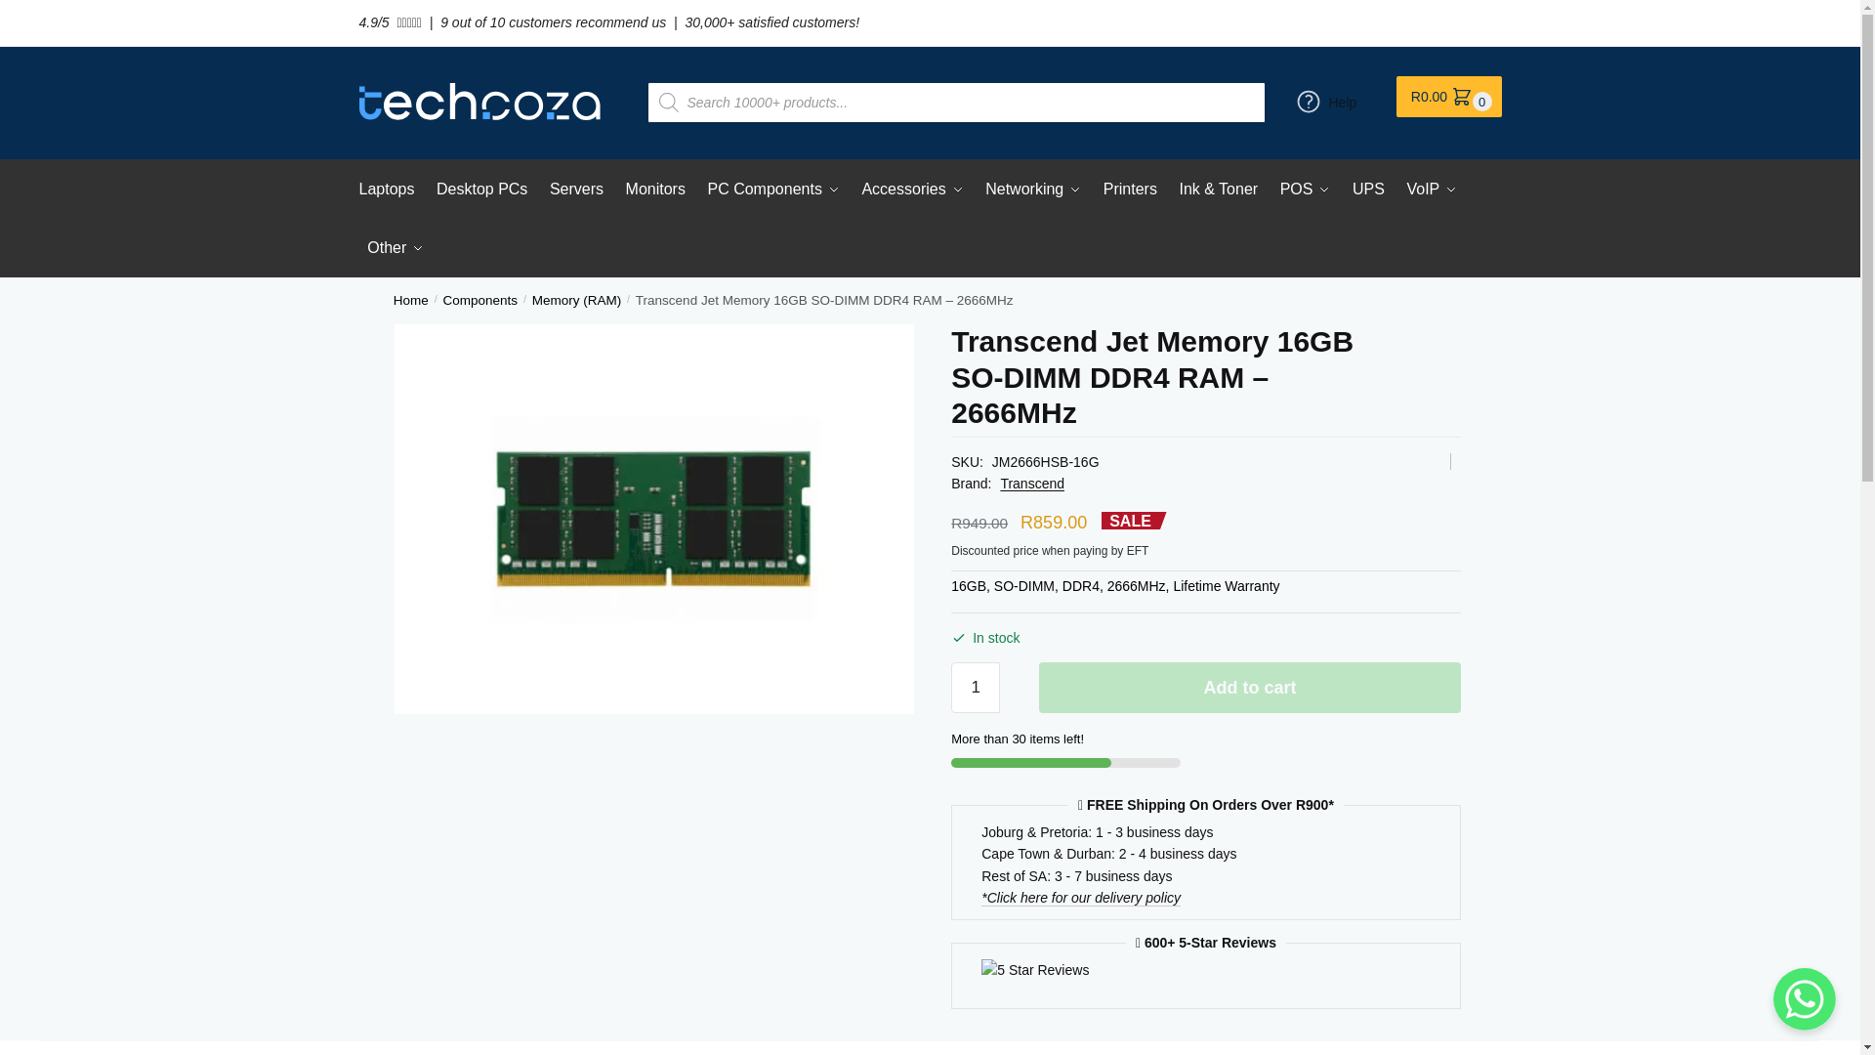  Describe the element at coordinates (773, 190) in the screenshot. I see `PC Components` at that location.